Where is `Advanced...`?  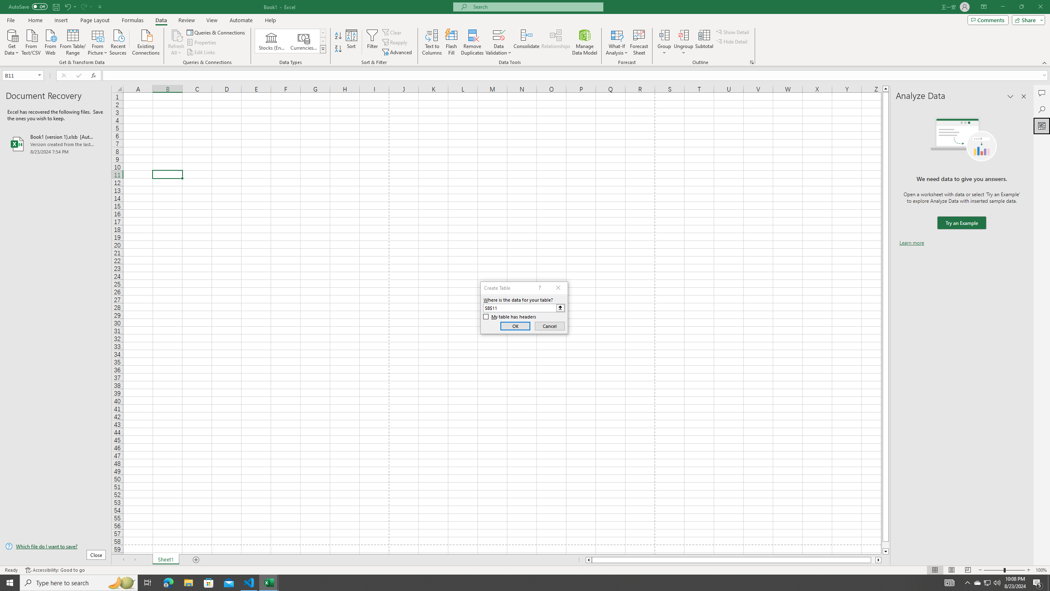
Advanced... is located at coordinates (398, 53).